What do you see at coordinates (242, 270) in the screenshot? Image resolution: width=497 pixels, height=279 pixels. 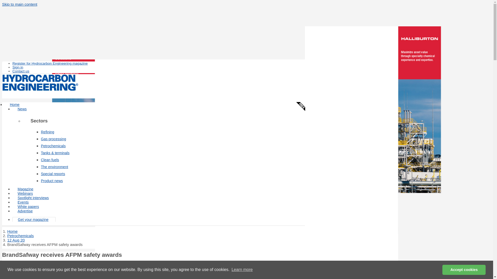 I see `Learn more` at bounding box center [242, 270].